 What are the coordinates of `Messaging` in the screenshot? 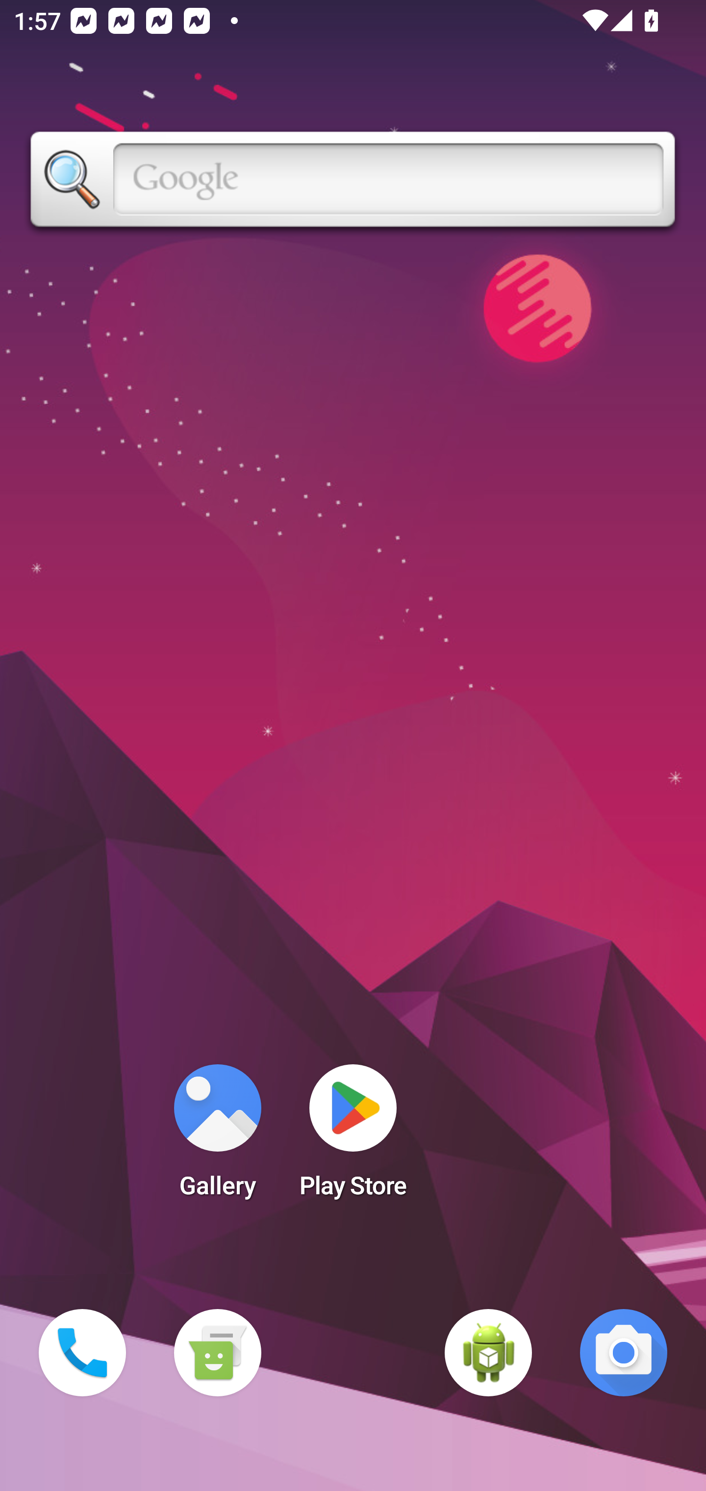 It's located at (217, 1353).